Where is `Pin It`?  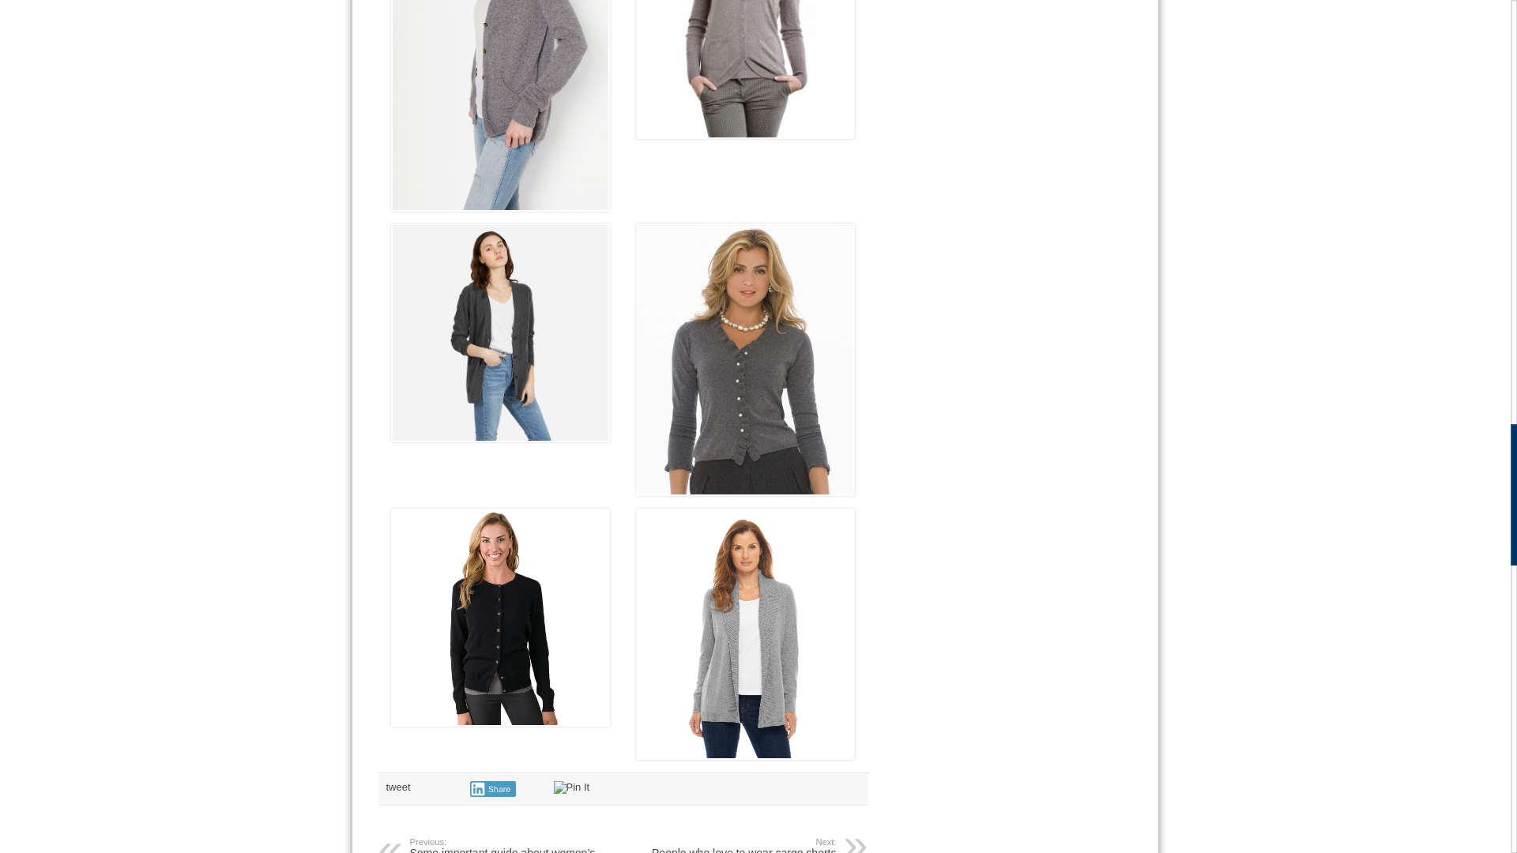
Pin It is located at coordinates (491, 788).